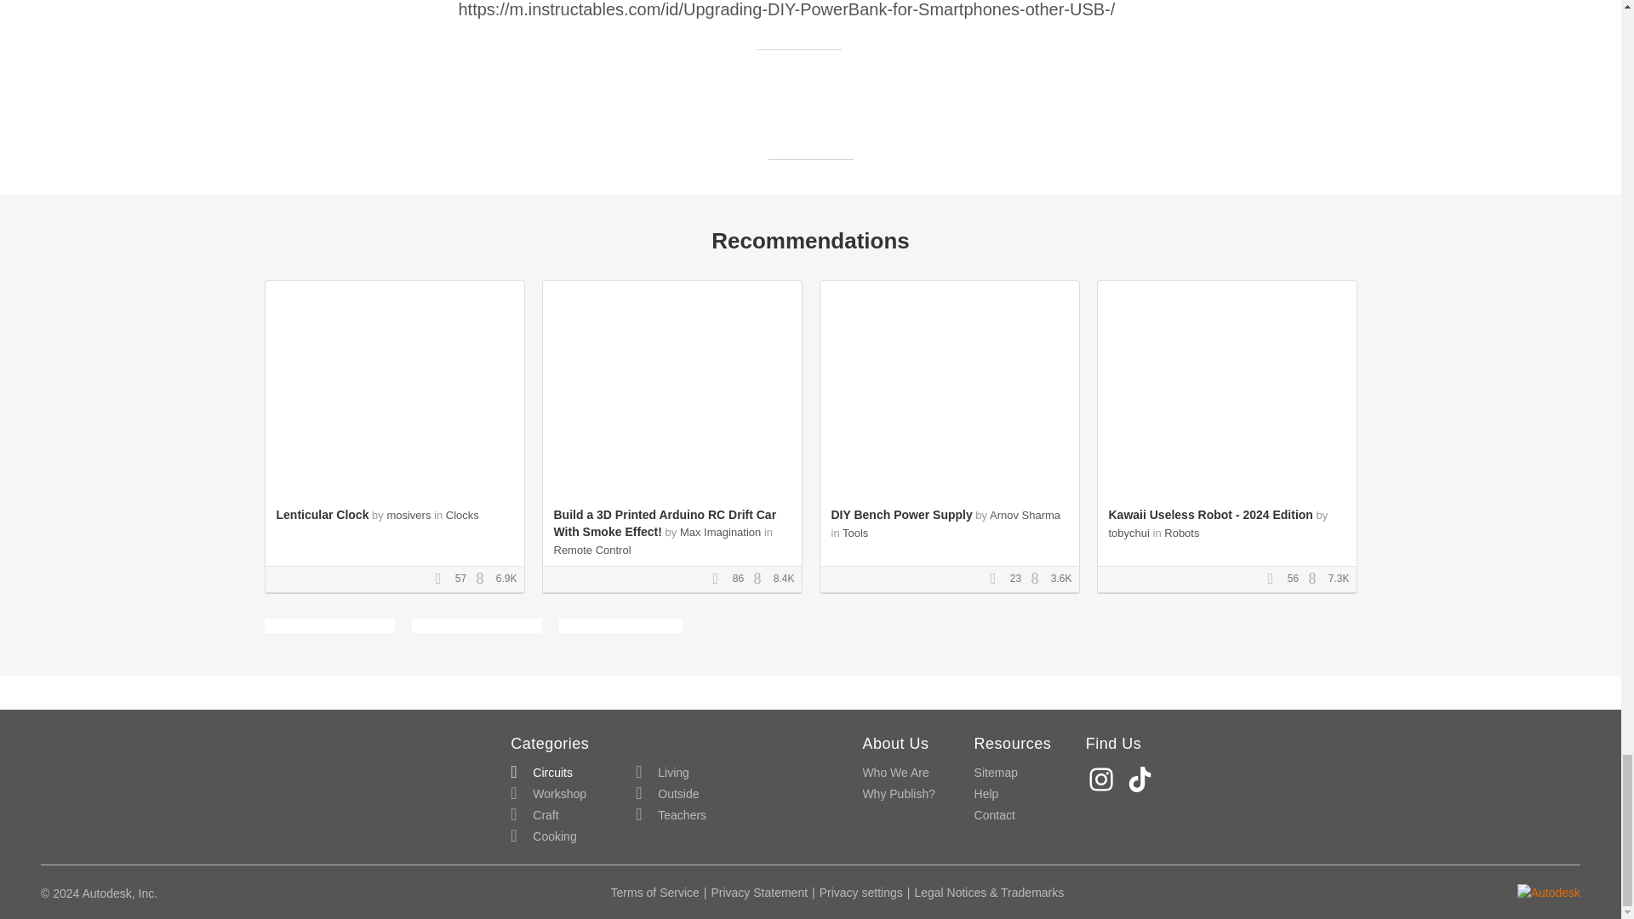 The height and width of the screenshot is (919, 1634). What do you see at coordinates (322, 515) in the screenshot?
I see `Lenticular Clock` at bounding box center [322, 515].